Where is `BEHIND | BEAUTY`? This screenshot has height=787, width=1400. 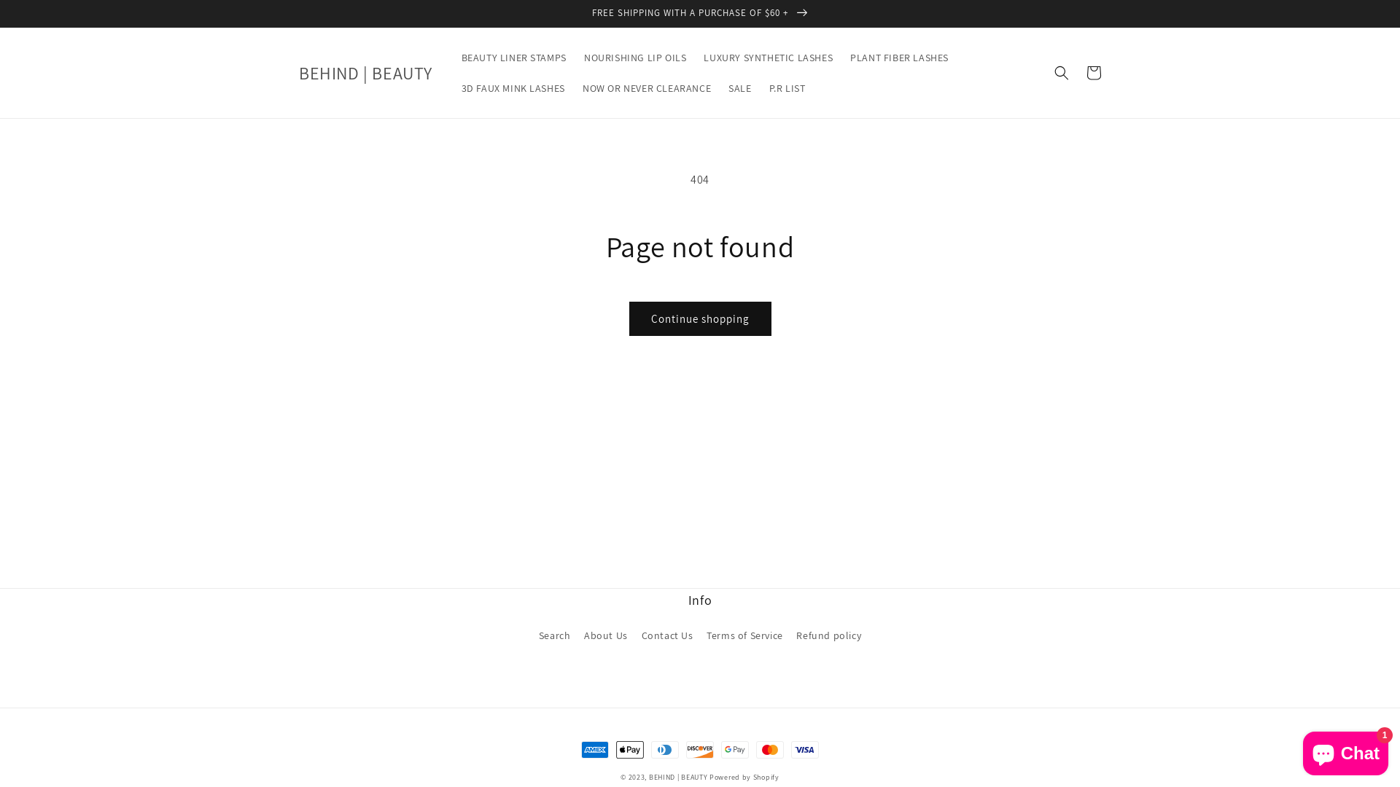
BEHIND | BEAUTY is located at coordinates (679, 777).